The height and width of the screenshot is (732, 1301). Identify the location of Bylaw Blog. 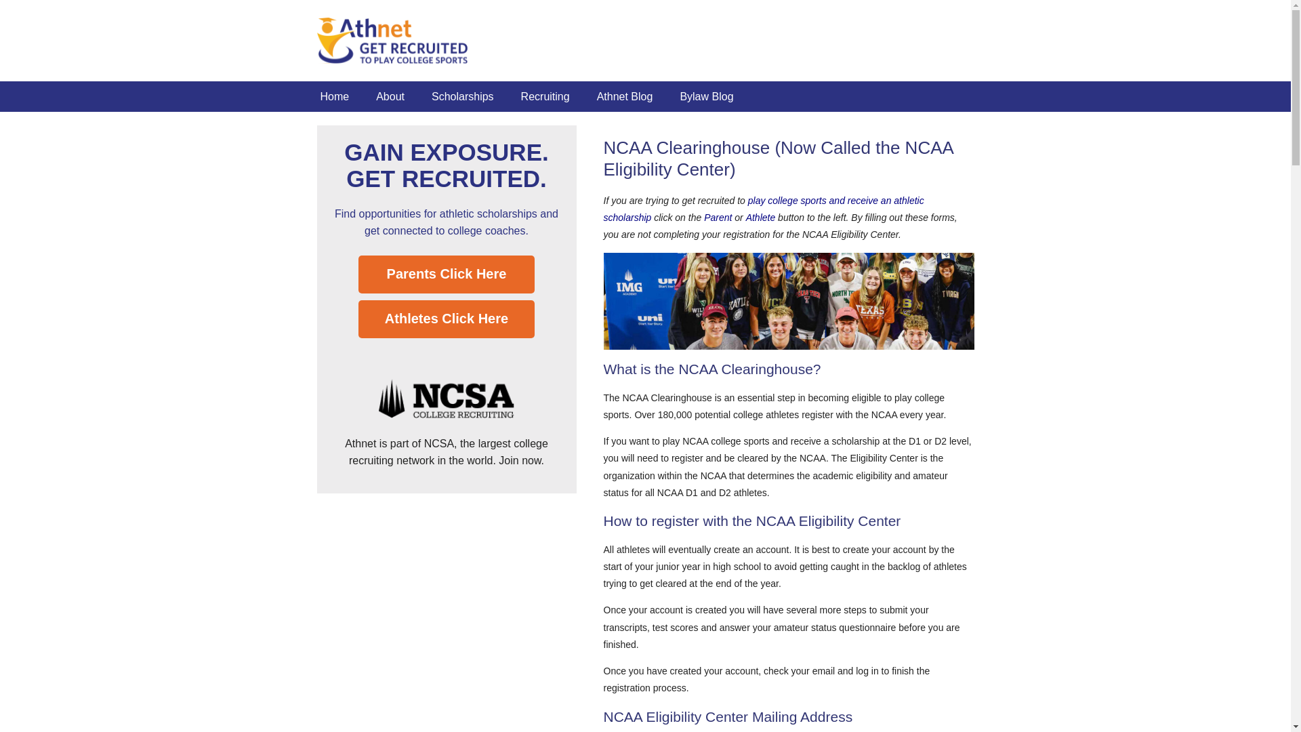
(706, 96).